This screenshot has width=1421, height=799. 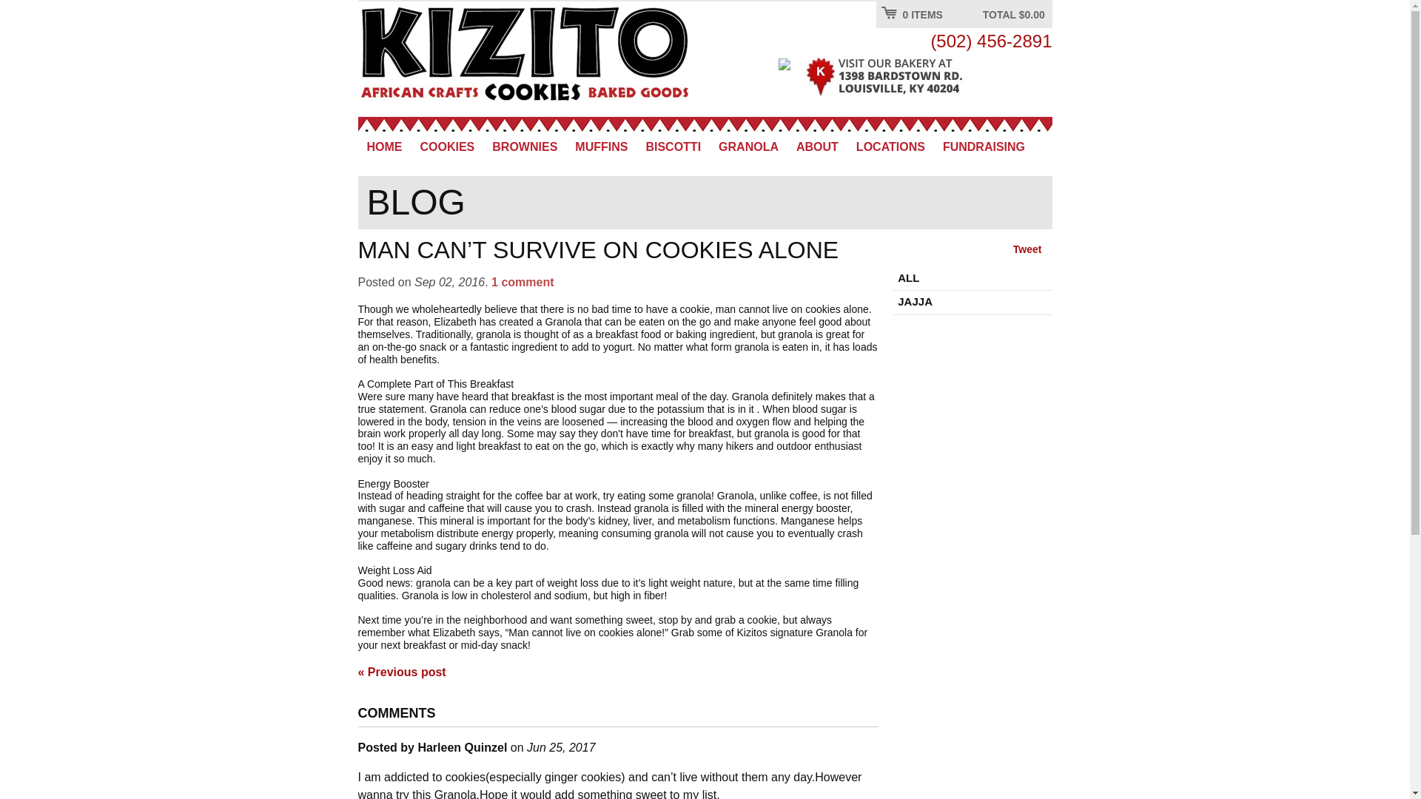 What do you see at coordinates (601, 148) in the screenshot?
I see `MUFFINS` at bounding box center [601, 148].